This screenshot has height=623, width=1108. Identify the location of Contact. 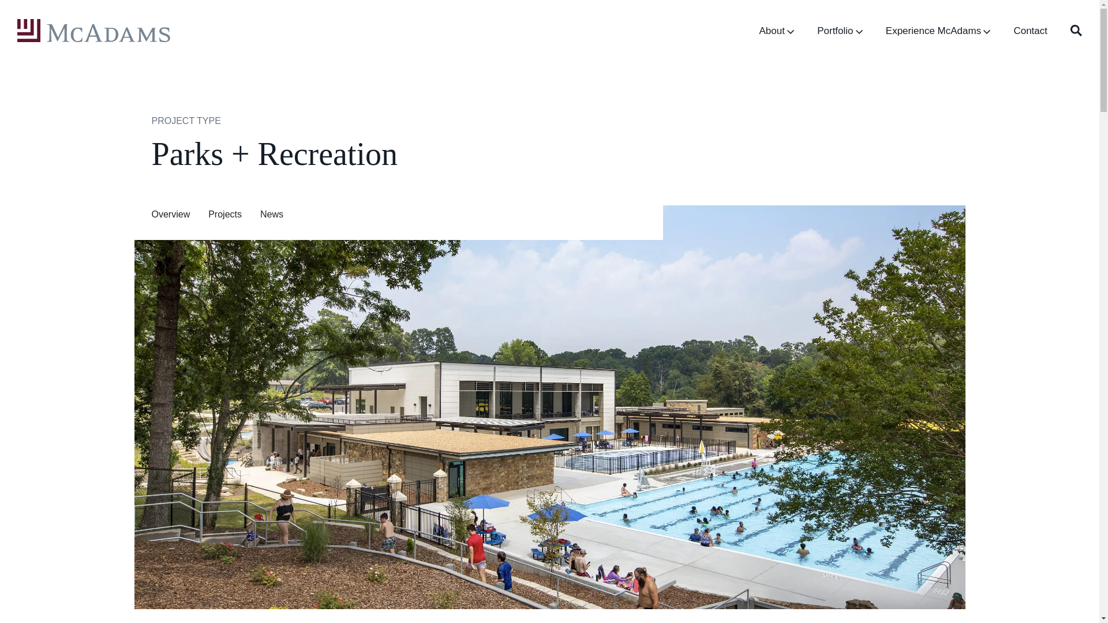
(1030, 30).